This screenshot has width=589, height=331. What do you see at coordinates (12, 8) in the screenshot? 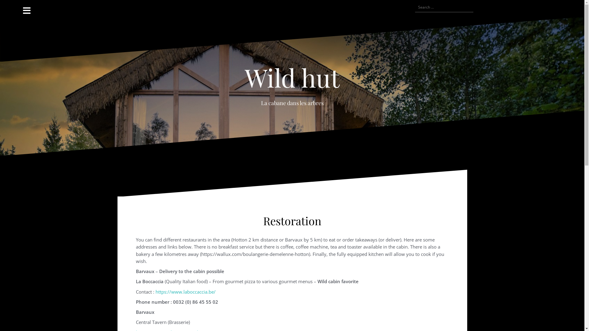
I see `Search` at bounding box center [12, 8].